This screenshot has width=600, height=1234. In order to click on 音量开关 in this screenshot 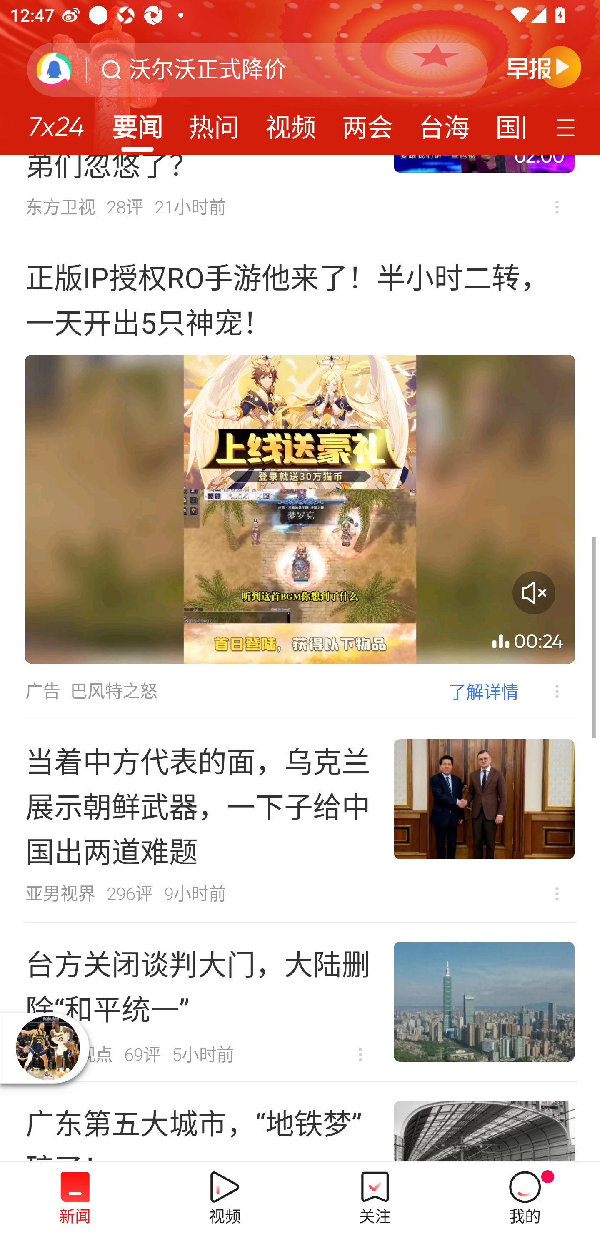, I will do `click(534, 593)`.